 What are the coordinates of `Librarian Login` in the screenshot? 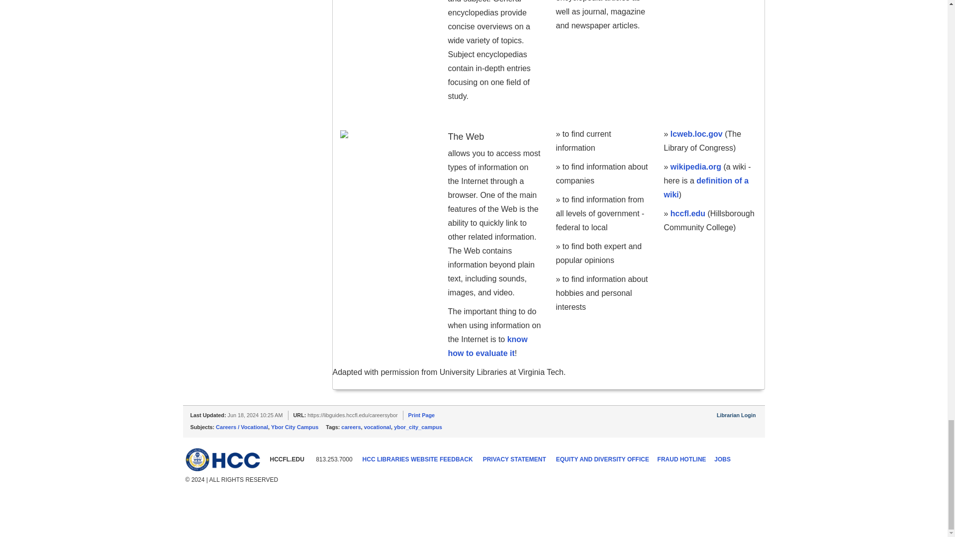 It's located at (736, 415).